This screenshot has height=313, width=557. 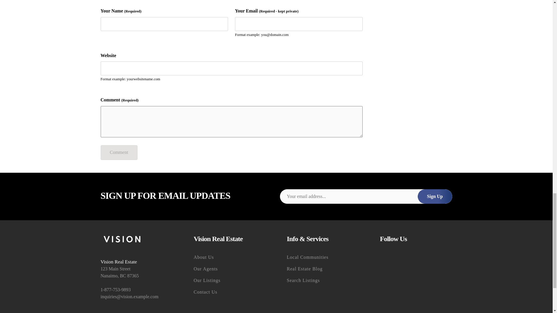 What do you see at coordinates (230, 281) in the screenshot?
I see `Our Listings` at bounding box center [230, 281].